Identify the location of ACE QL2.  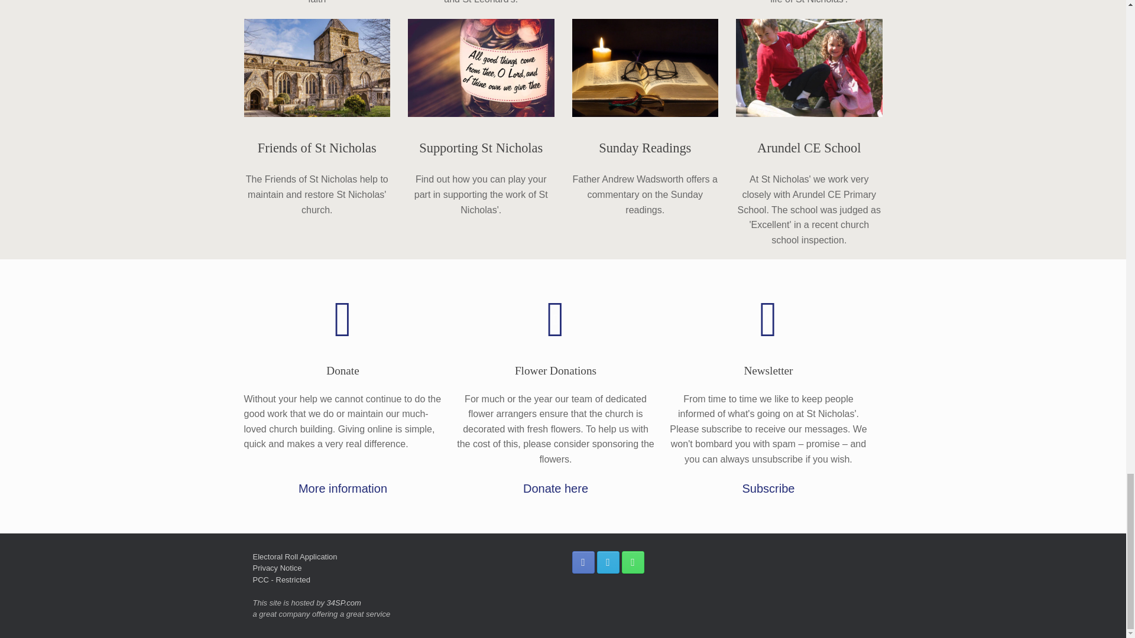
(809, 67).